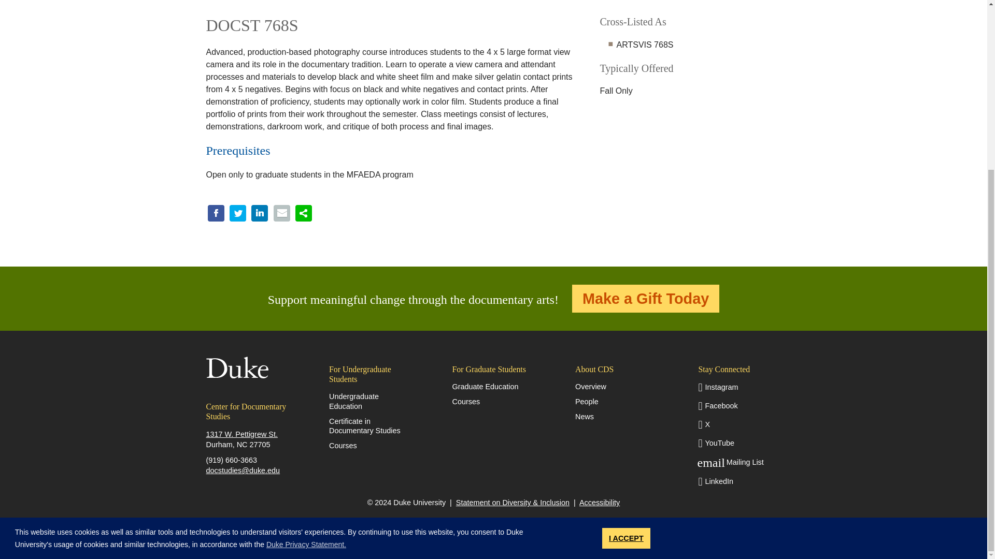 The image size is (995, 559). What do you see at coordinates (626, 301) in the screenshot?
I see `I ACCEPT` at bounding box center [626, 301].